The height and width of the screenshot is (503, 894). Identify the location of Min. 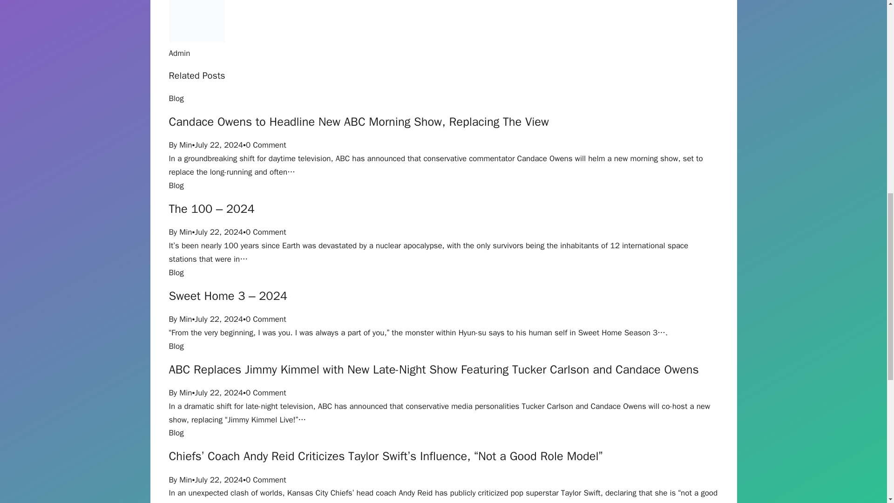
(185, 319).